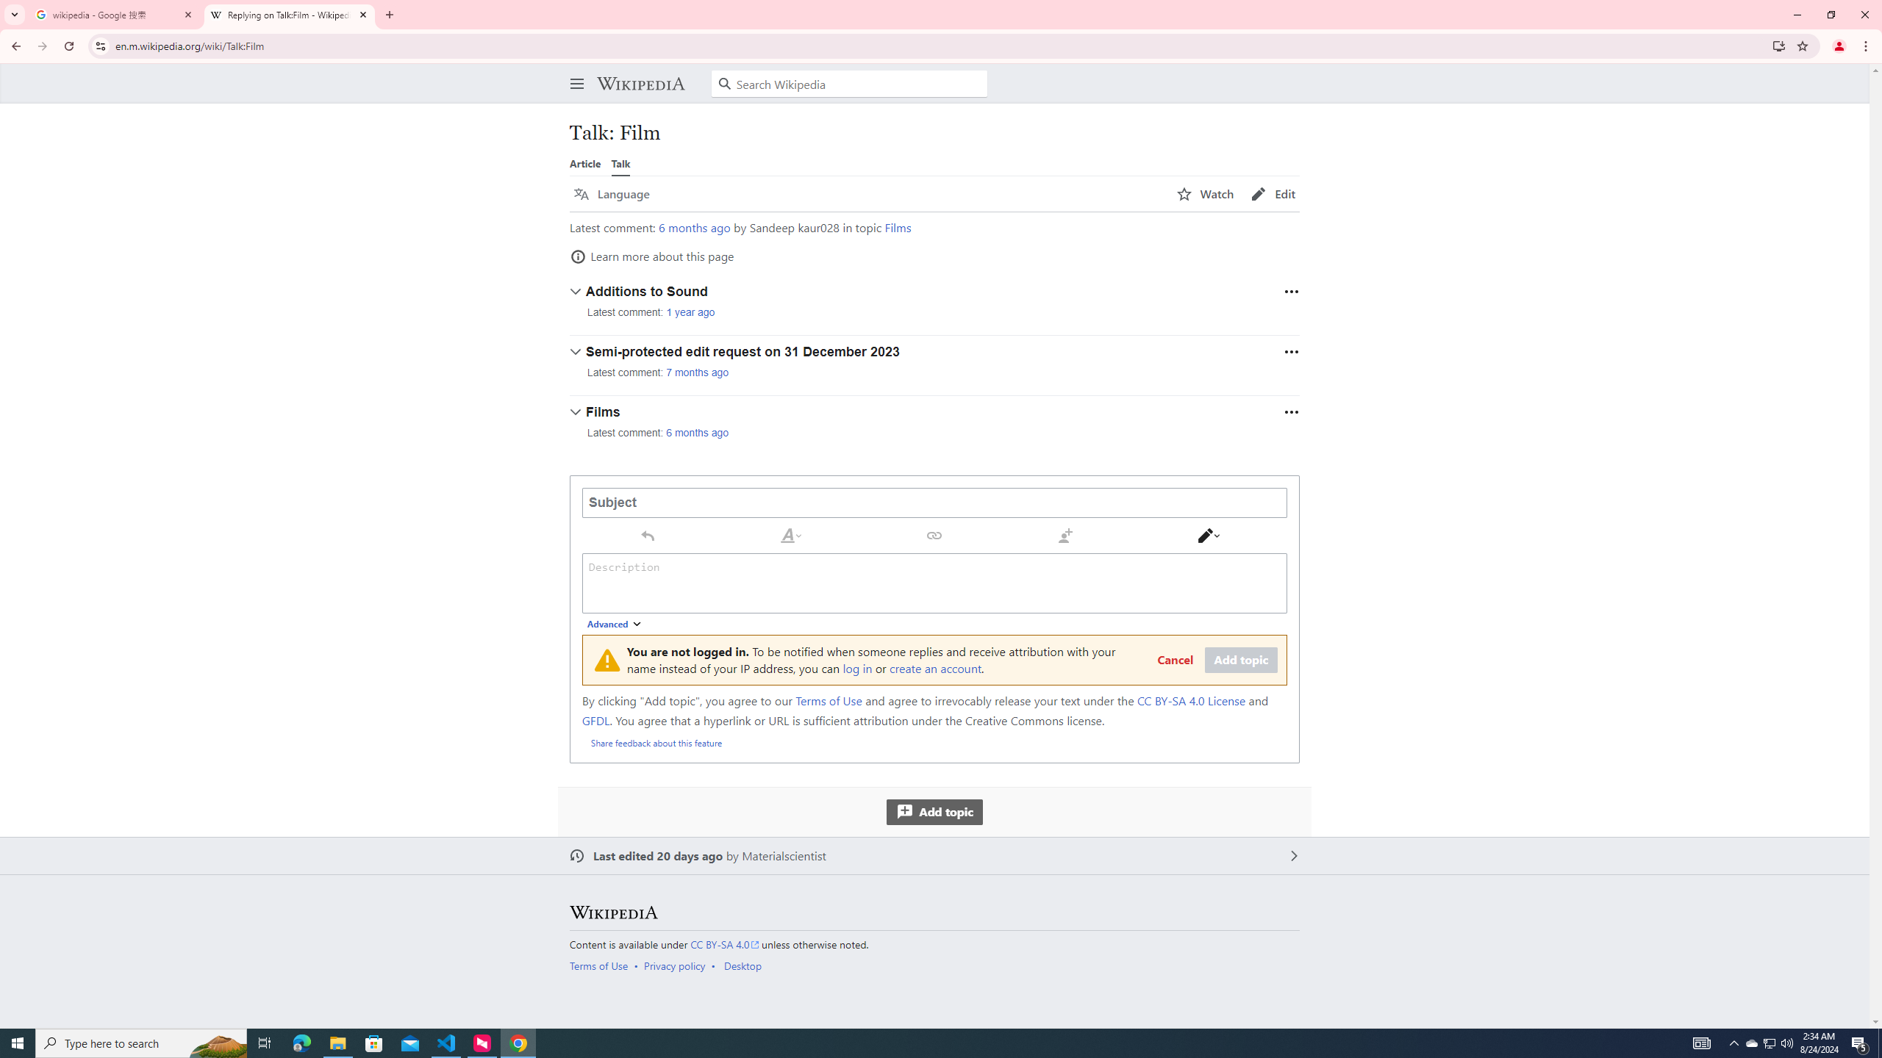  I want to click on Wikipedia, so click(640, 84).